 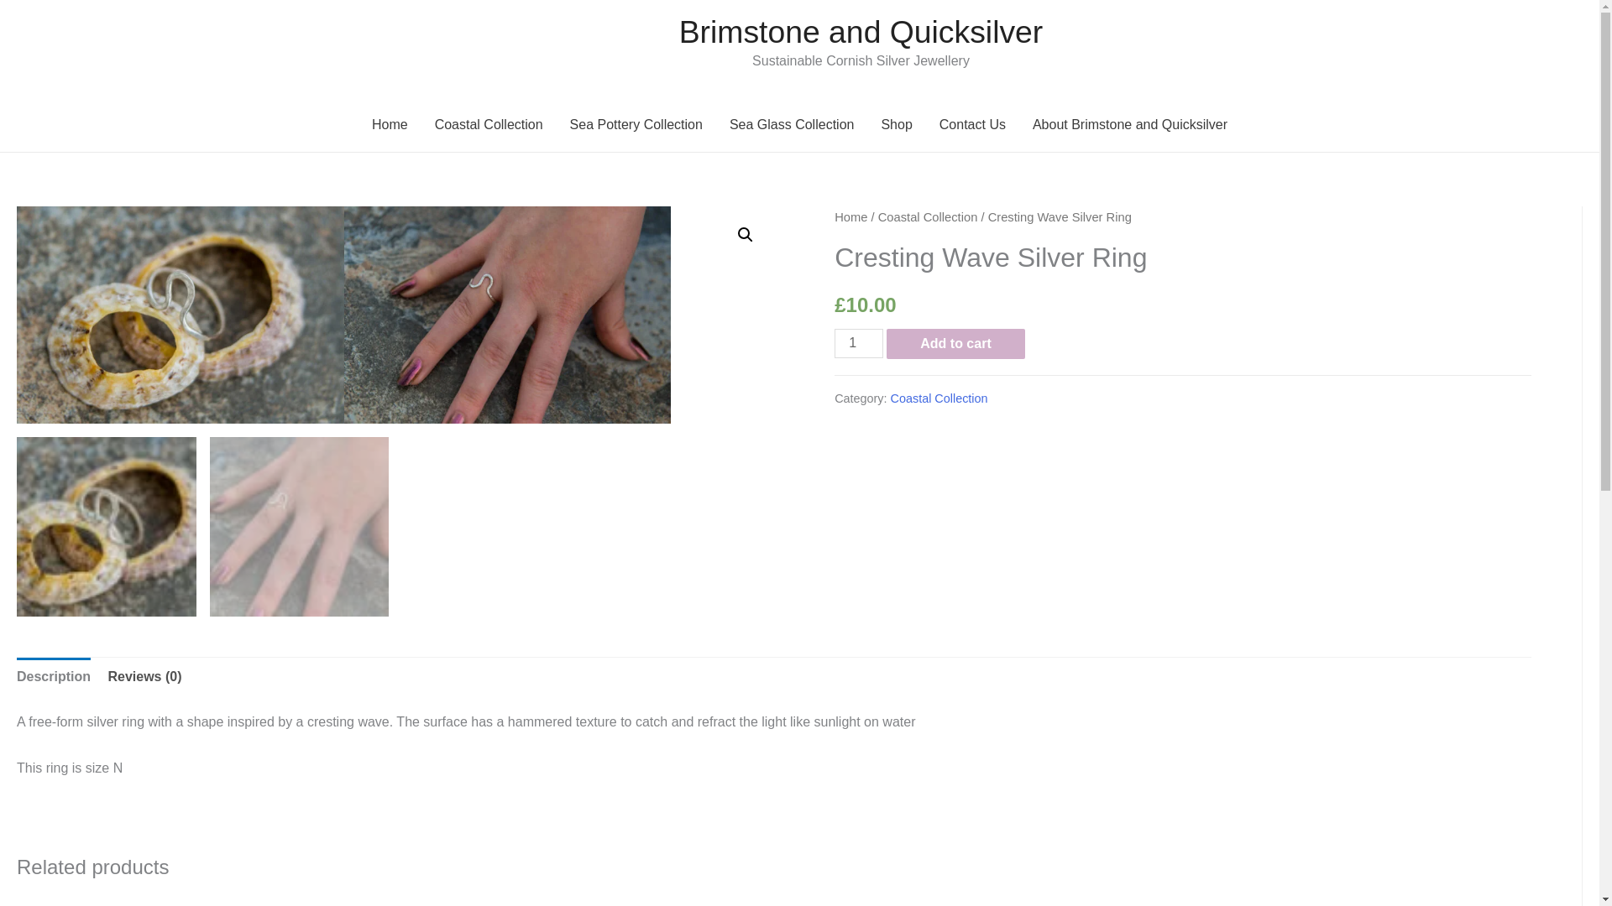 What do you see at coordinates (859, 343) in the screenshot?
I see `Qty` at bounding box center [859, 343].